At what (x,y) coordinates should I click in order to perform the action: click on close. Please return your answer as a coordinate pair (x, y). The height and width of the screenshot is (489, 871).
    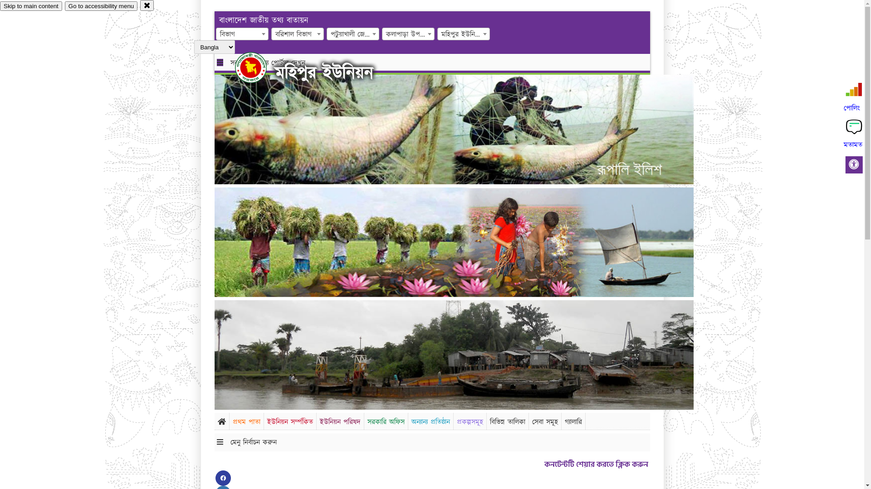
    Looking at the image, I should click on (147, 5).